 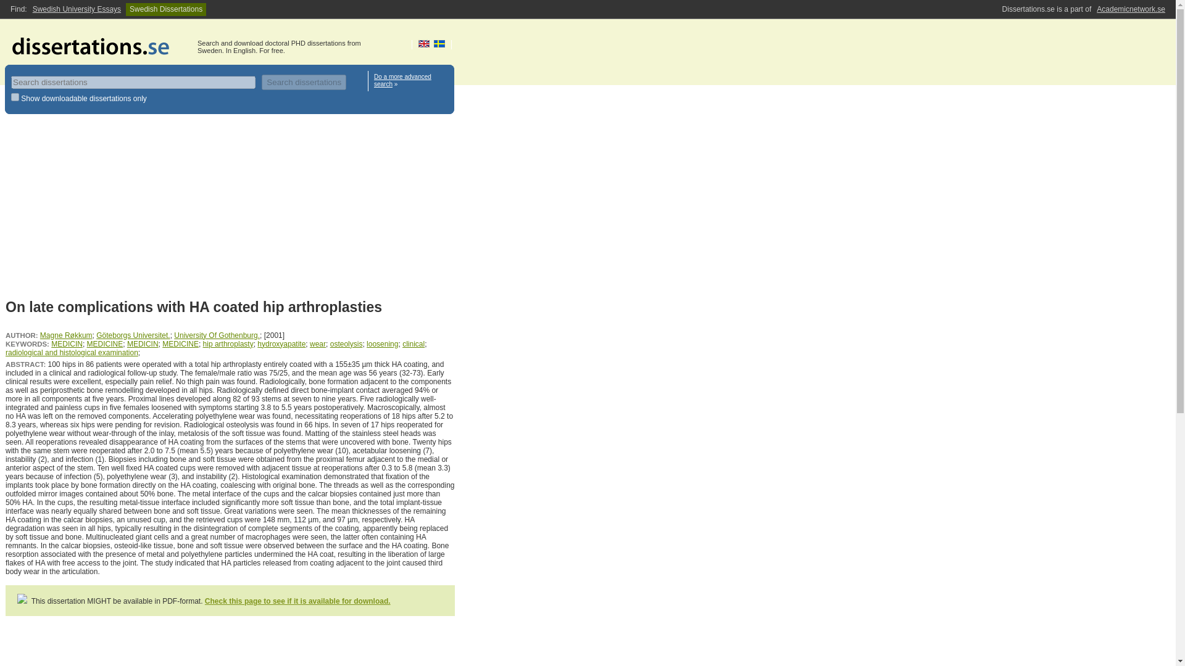 I want to click on MEDICIN, so click(x=143, y=343).